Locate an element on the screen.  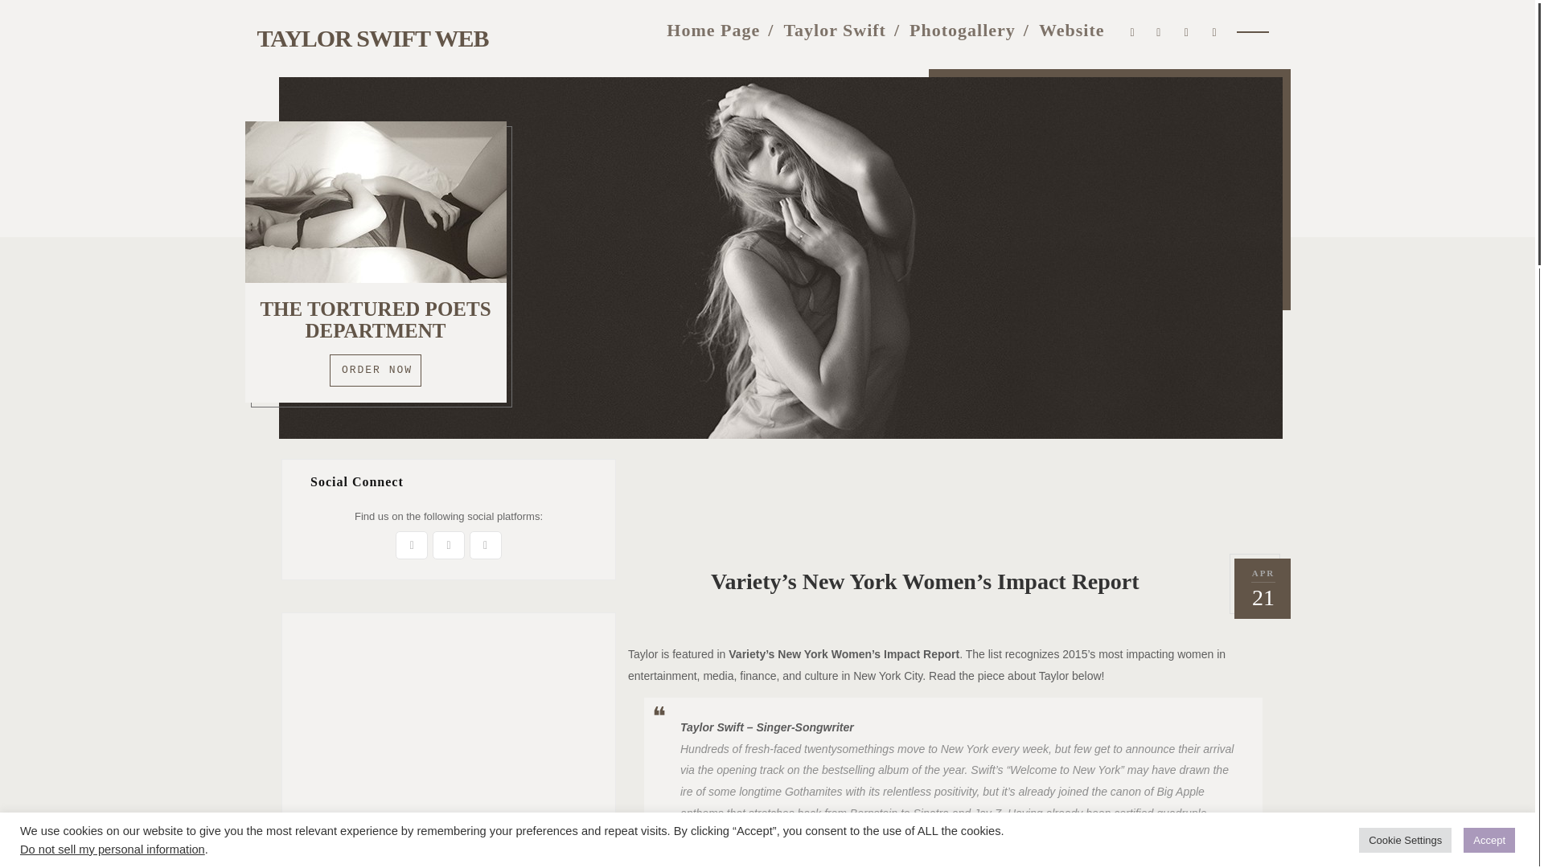
Taylor Swift is located at coordinates (835, 29).